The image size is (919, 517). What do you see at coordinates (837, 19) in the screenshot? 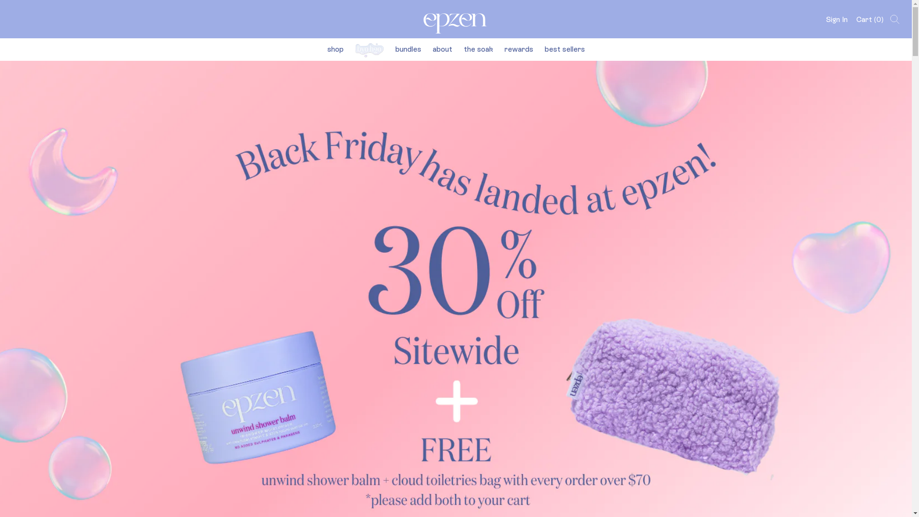
I see `Sign In` at bounding box center [837, 19].